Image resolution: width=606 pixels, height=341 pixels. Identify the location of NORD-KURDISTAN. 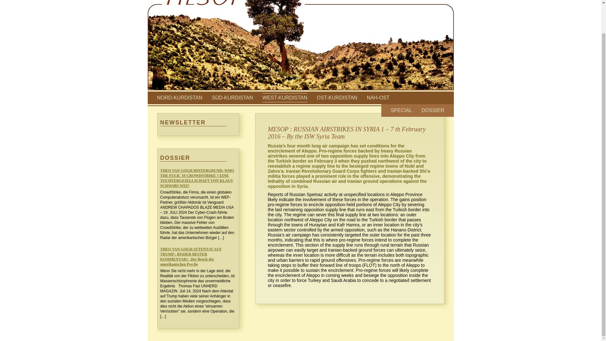
(180, 98).